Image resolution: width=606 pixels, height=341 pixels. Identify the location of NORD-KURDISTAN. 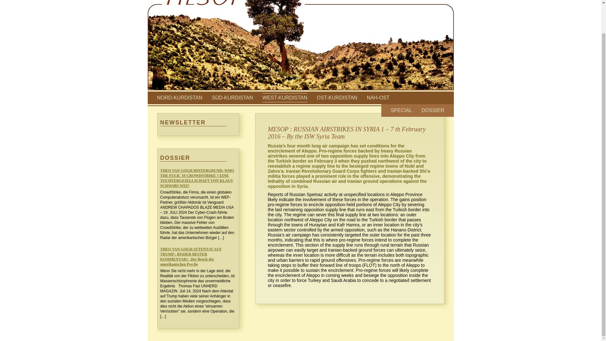
(180, 98).